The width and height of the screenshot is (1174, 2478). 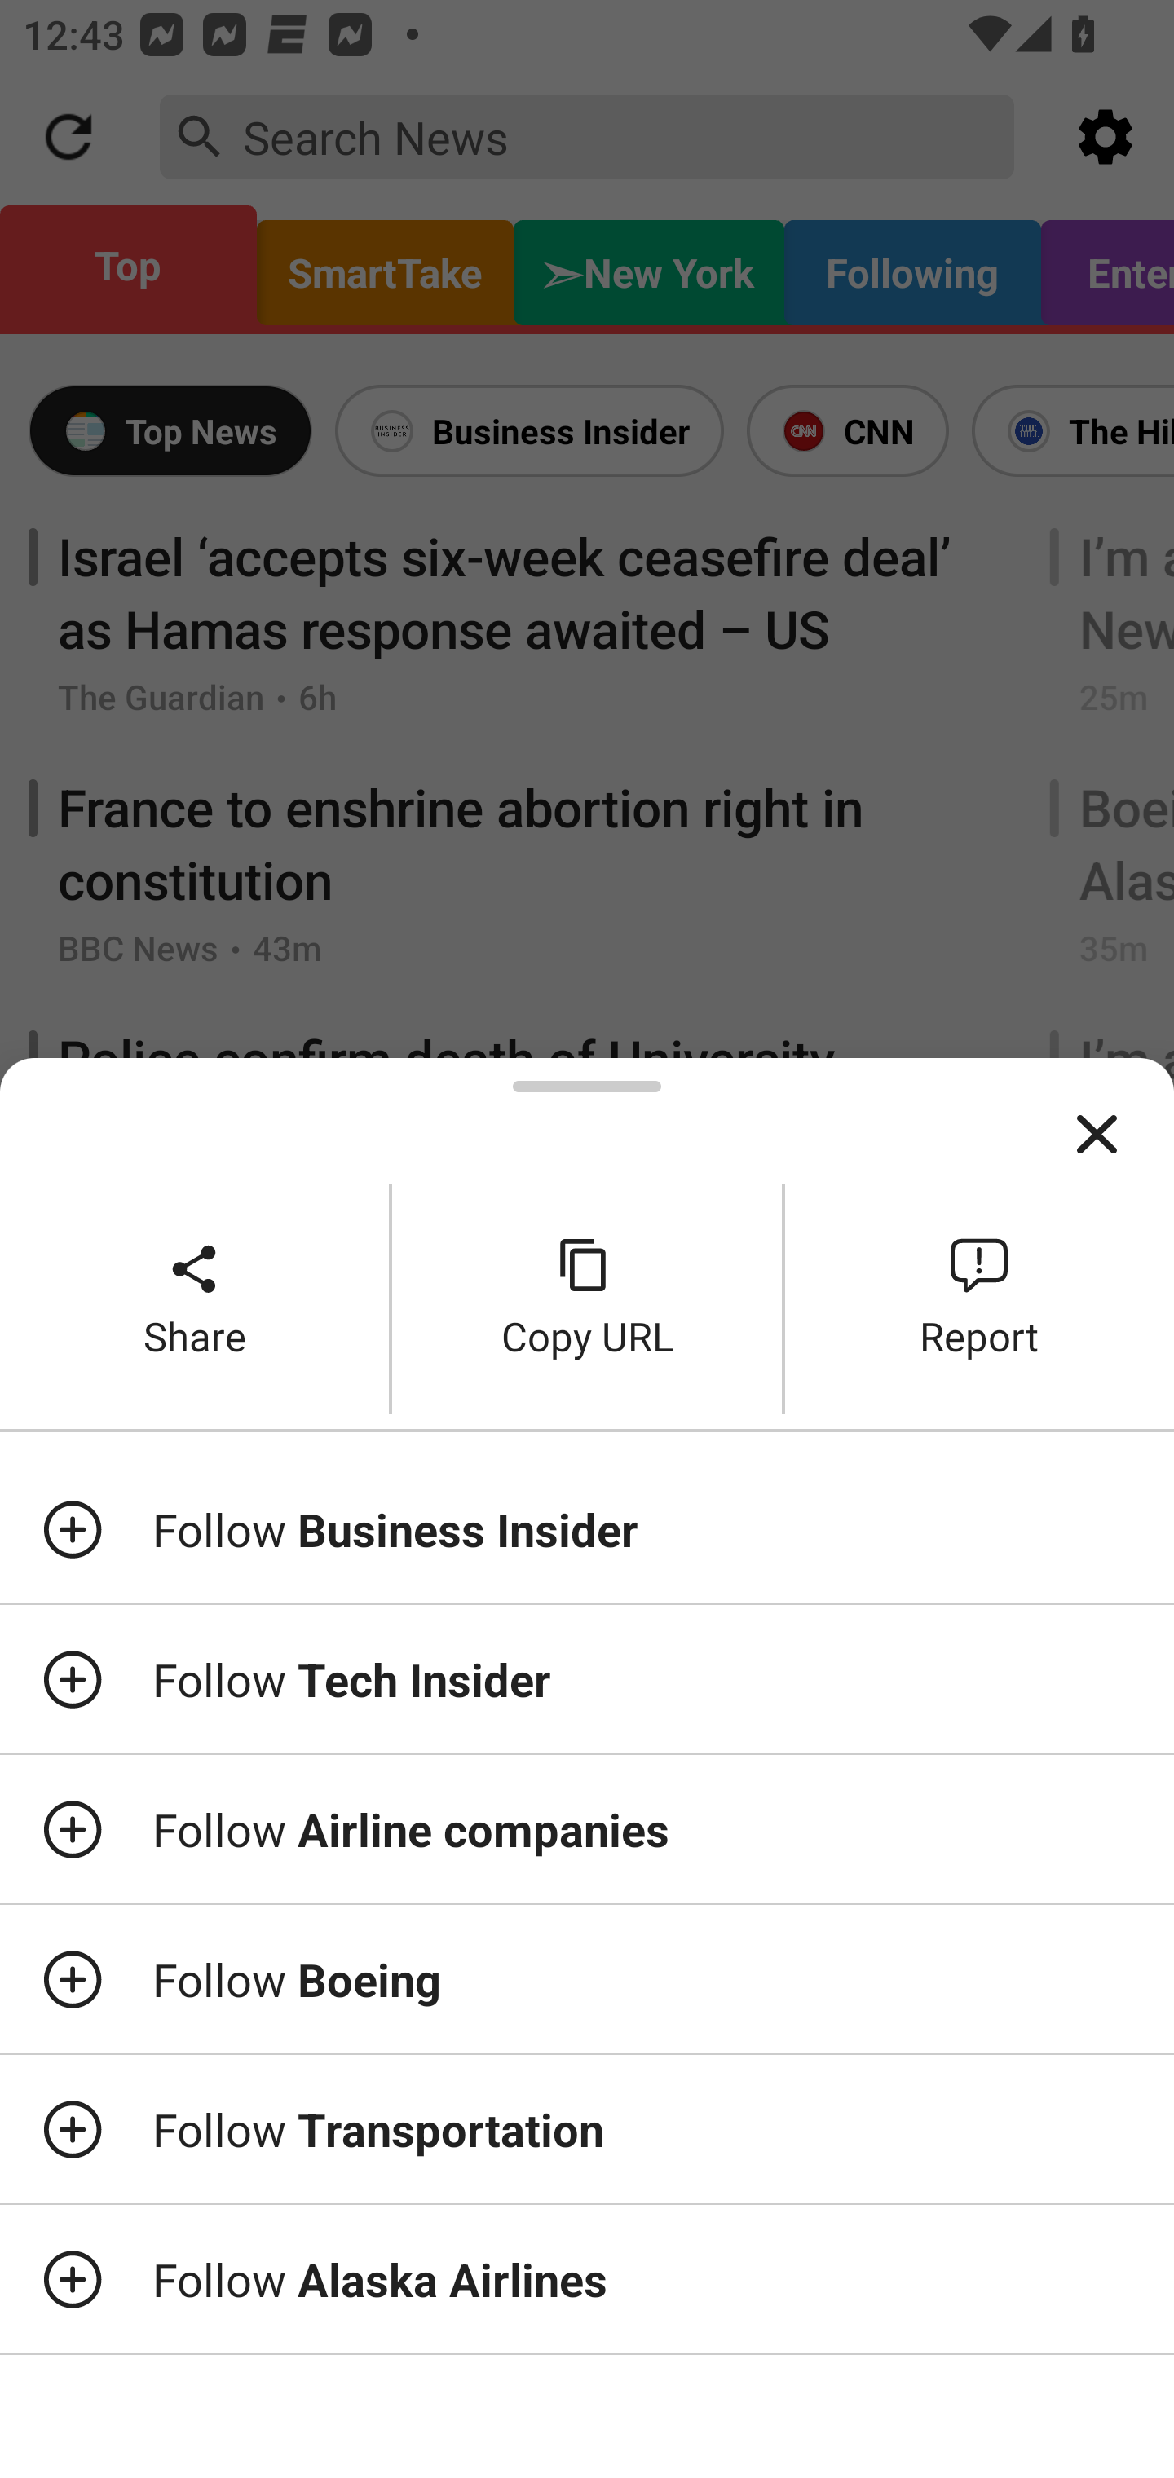 What do you see at coordinates (587, 1828) in the screenshot?
I see `Follow Airline companies` at bounding box center [587, 1828].